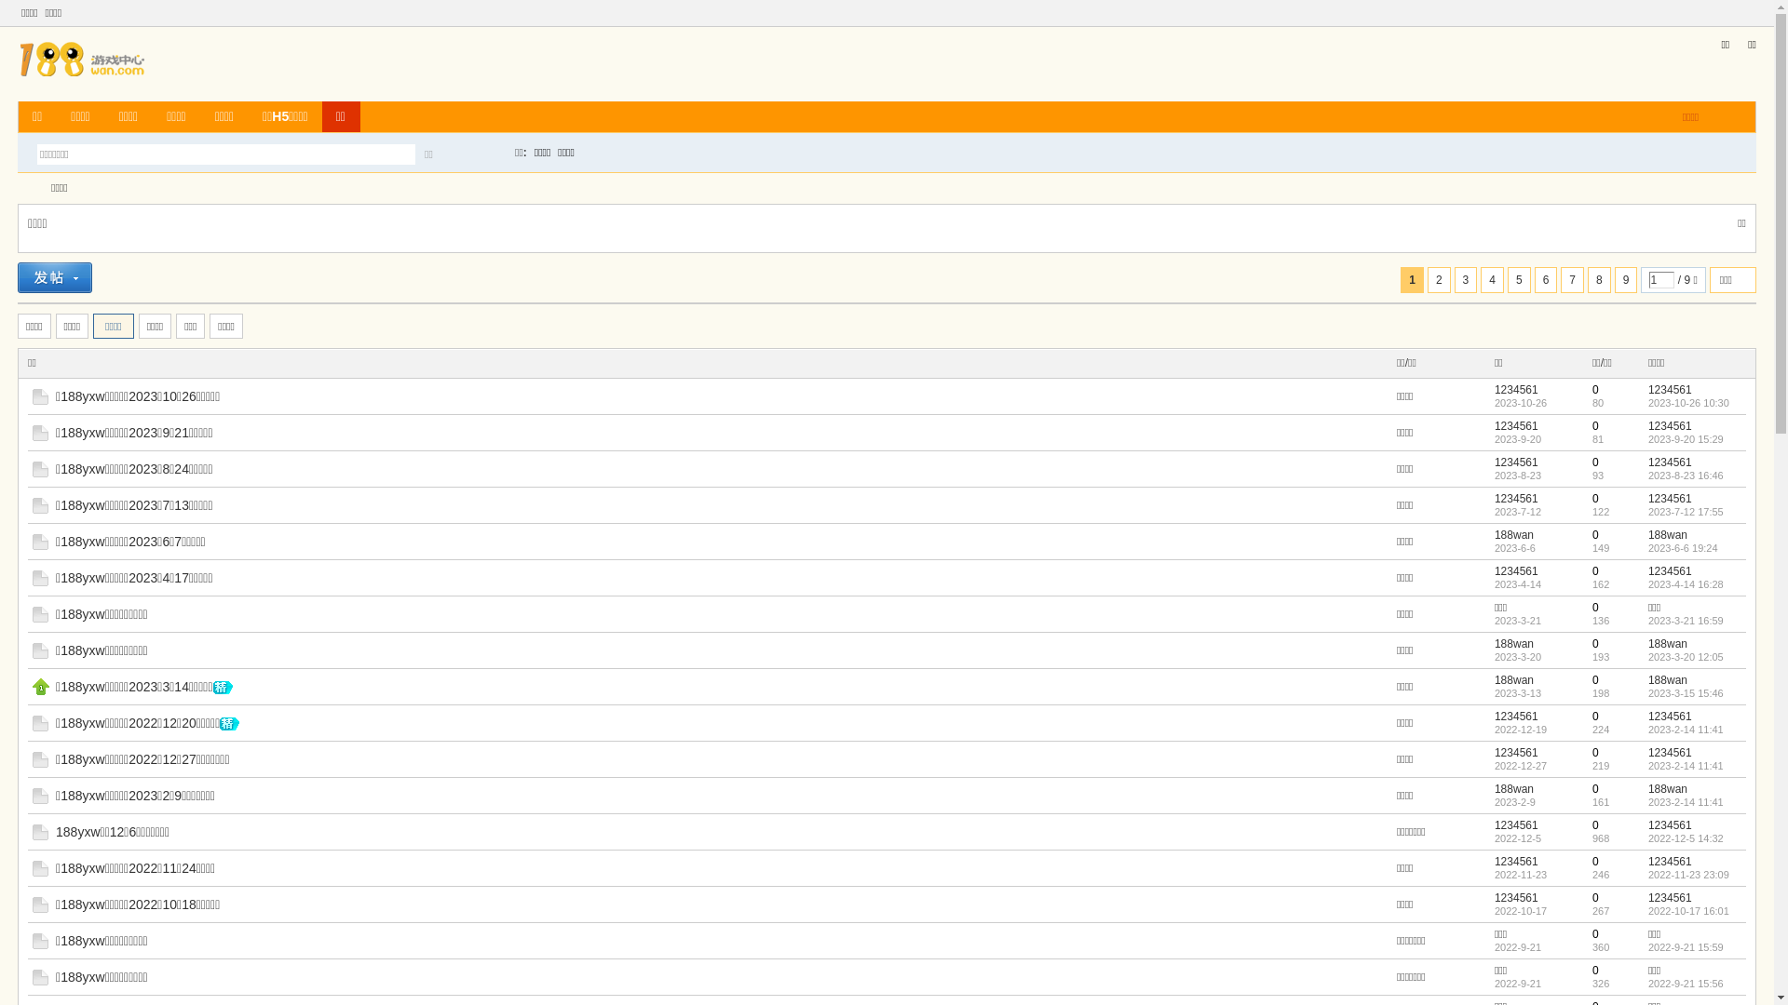 Image resolution: width=1788 pixels, height=1005 pixels. Describe the element at coordinates (1671, 499) in the screenshot. I see `1234561` at that location.